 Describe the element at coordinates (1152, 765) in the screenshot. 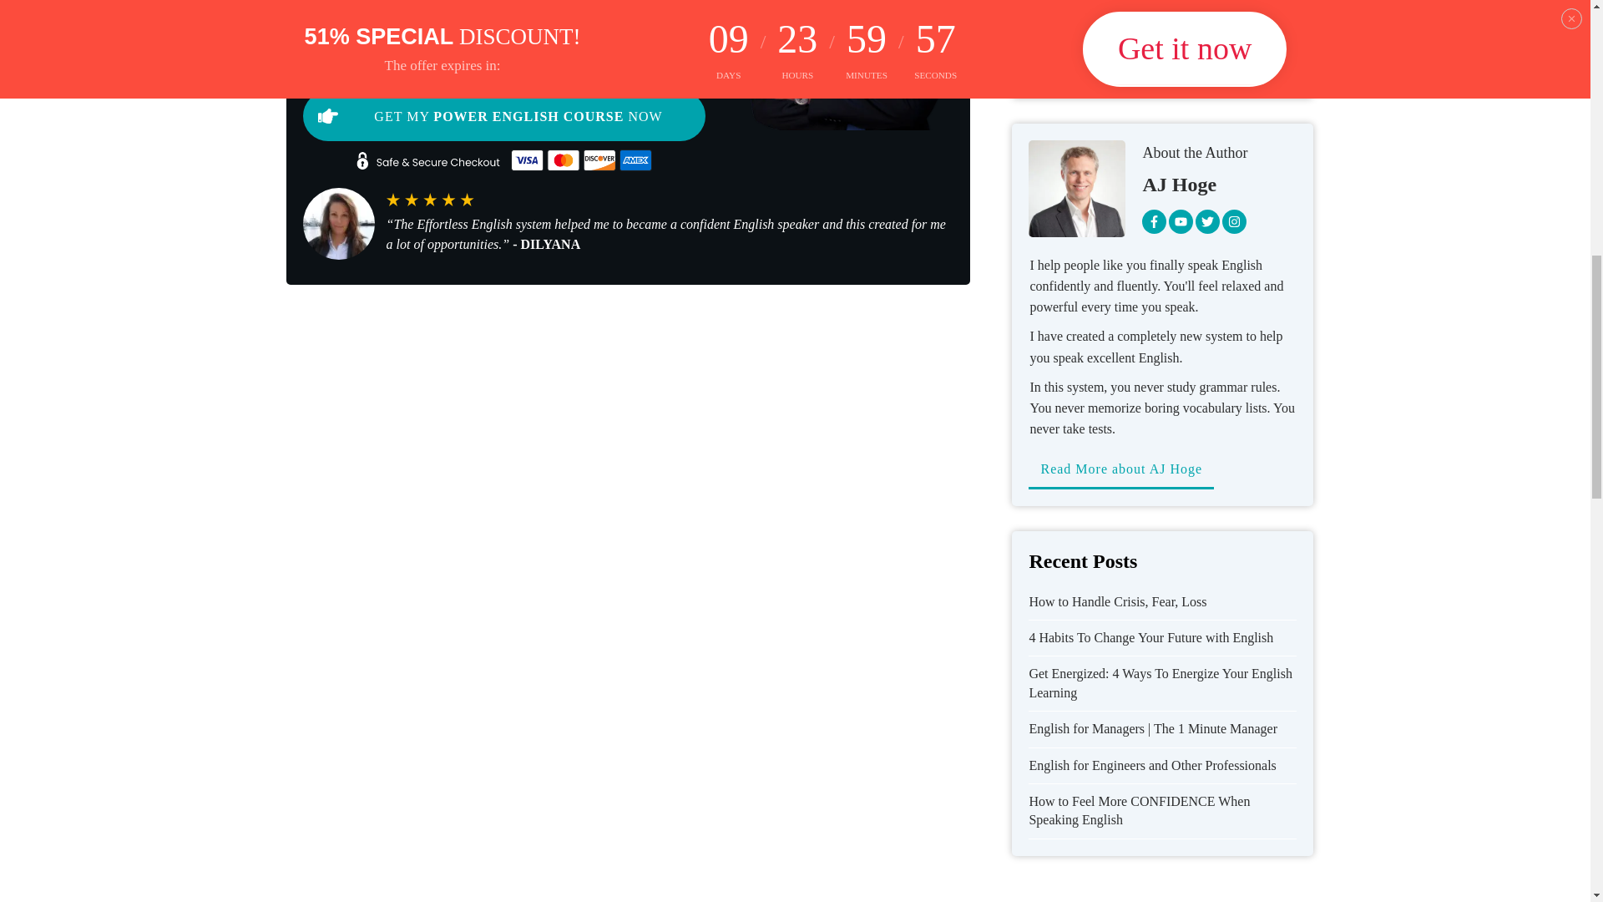

I see `English for Engineers and Other Professionals` at that location.